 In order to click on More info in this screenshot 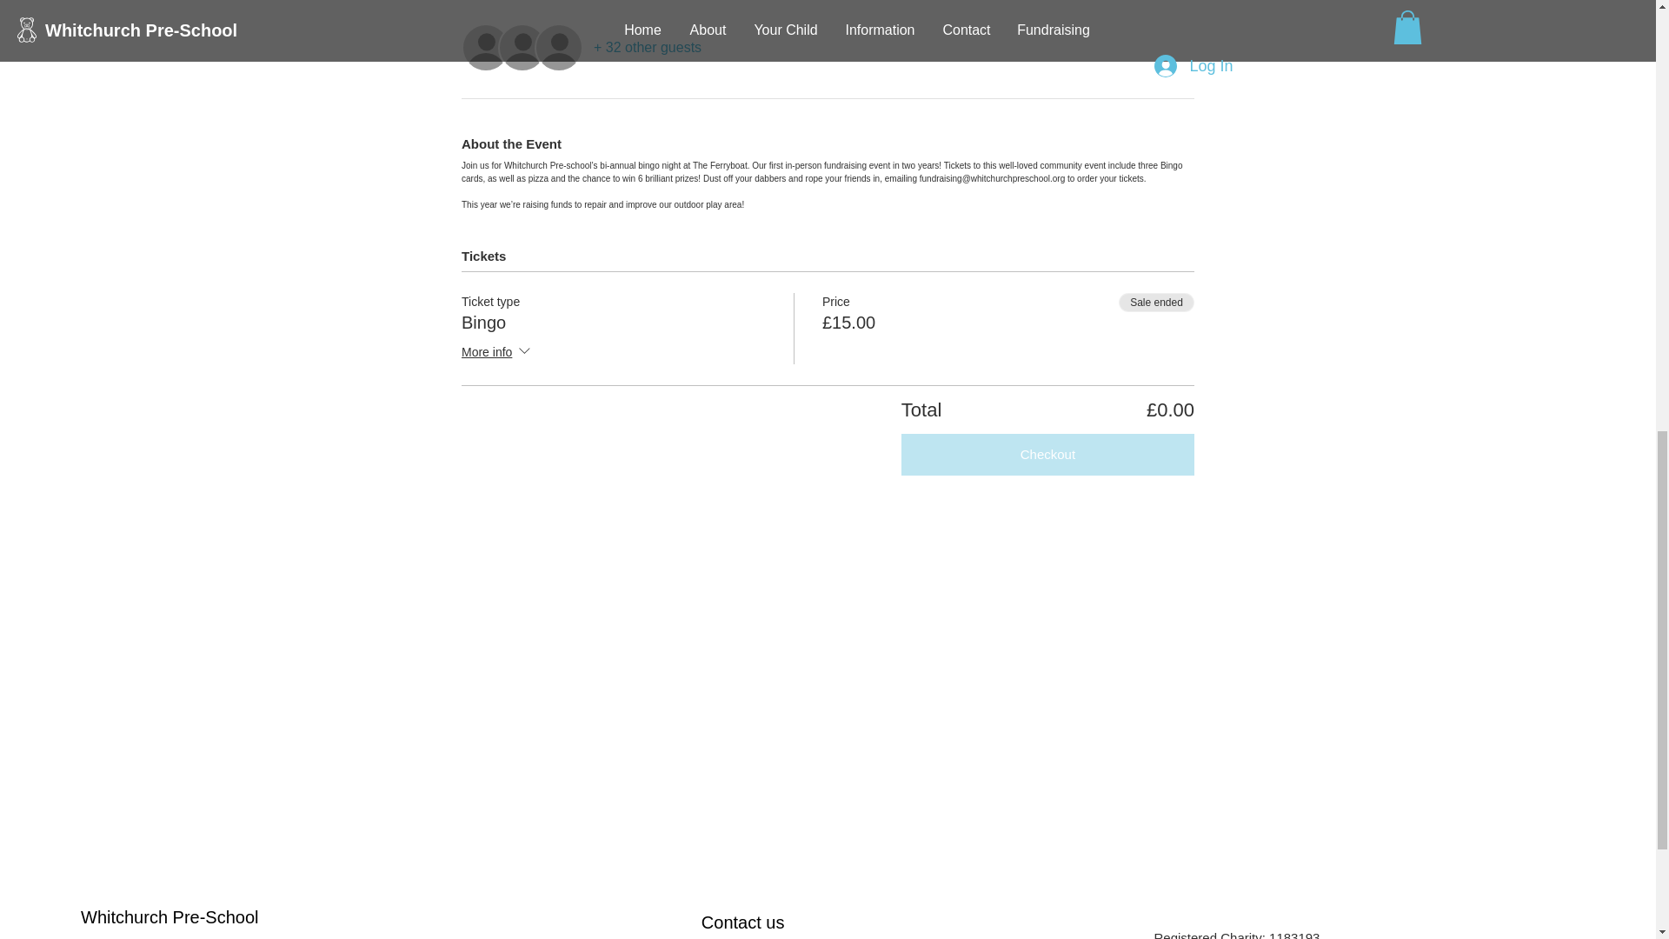, I will do `click(497, 353)`.